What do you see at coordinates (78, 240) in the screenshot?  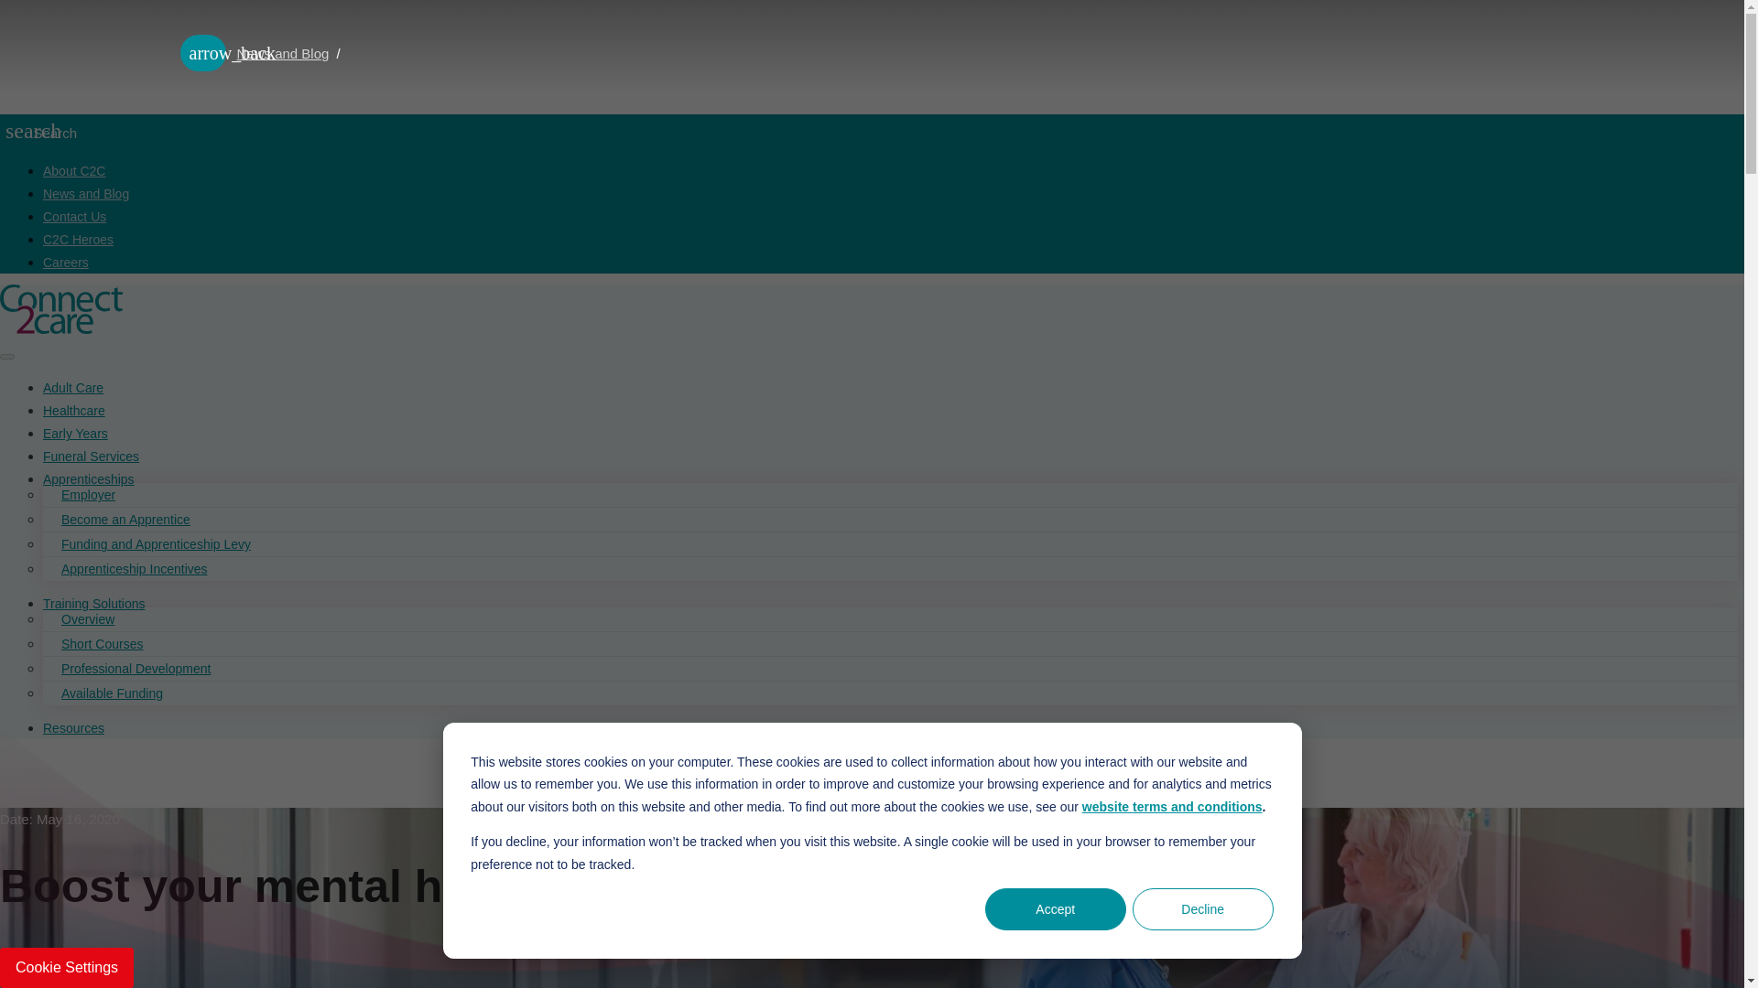 I see `C2C Heroes` at bounding box center [78, 240].